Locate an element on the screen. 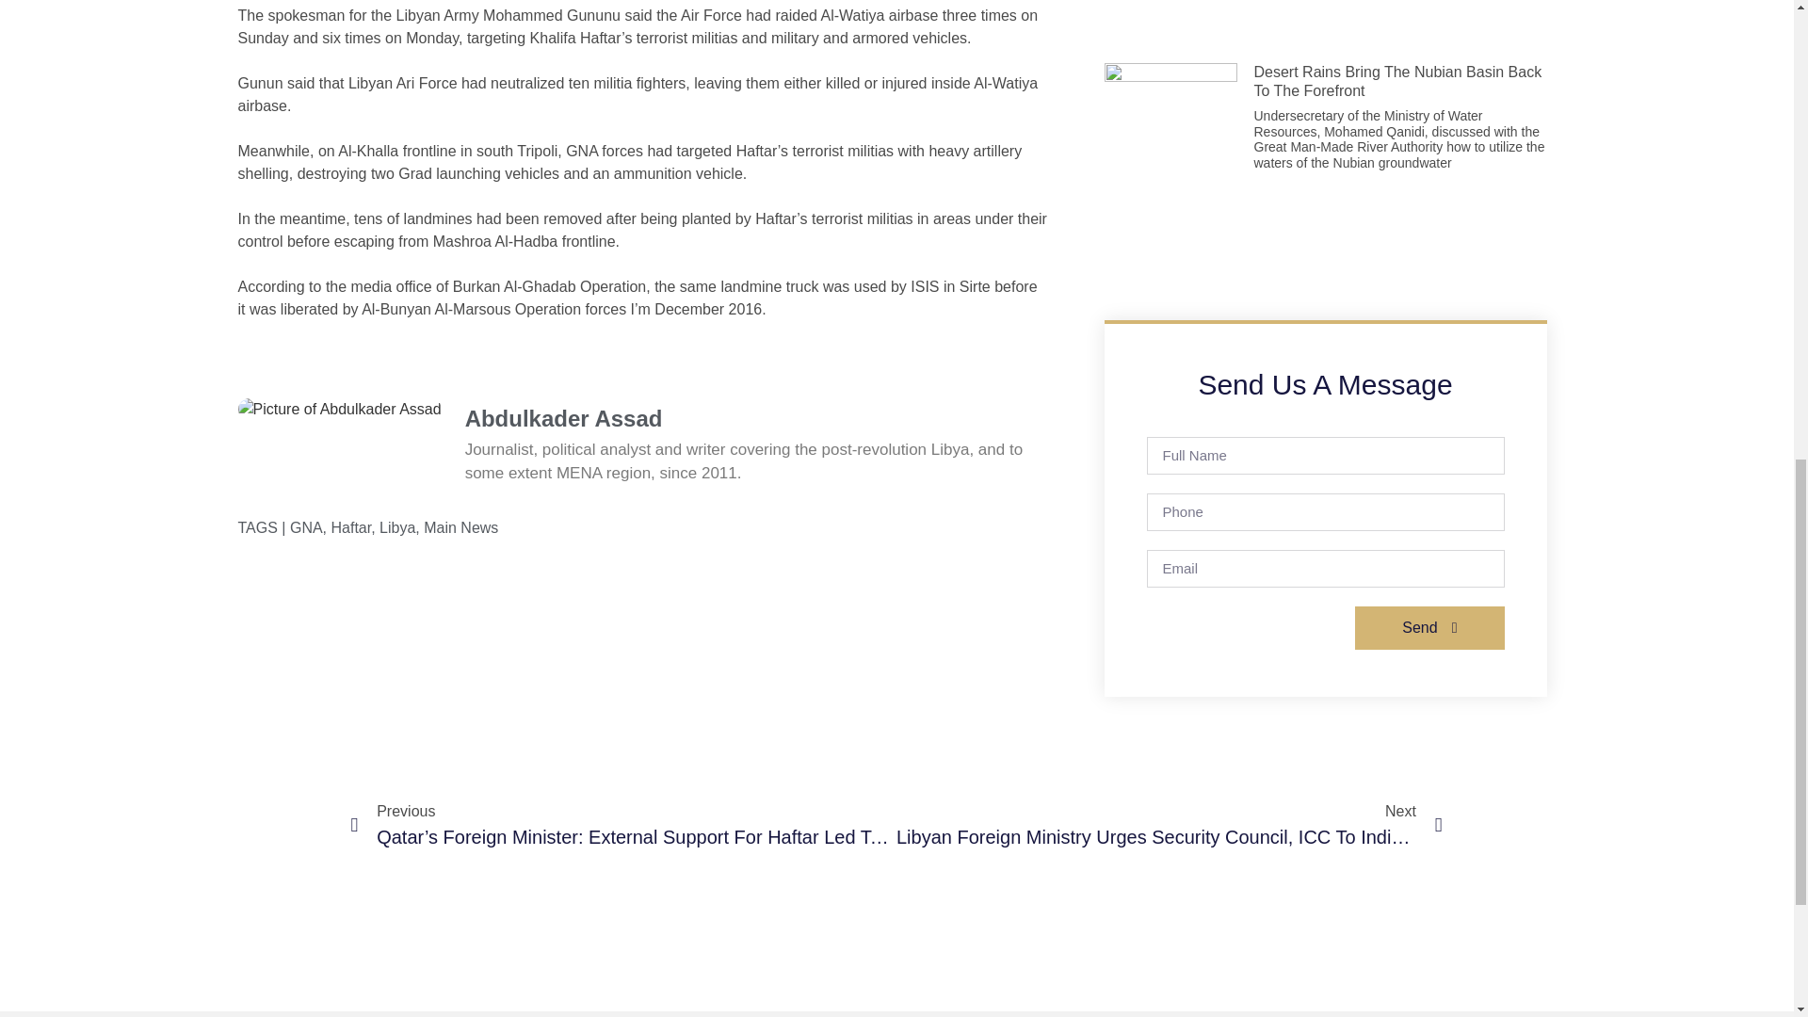  Libya is located at coordinates (397, 527).